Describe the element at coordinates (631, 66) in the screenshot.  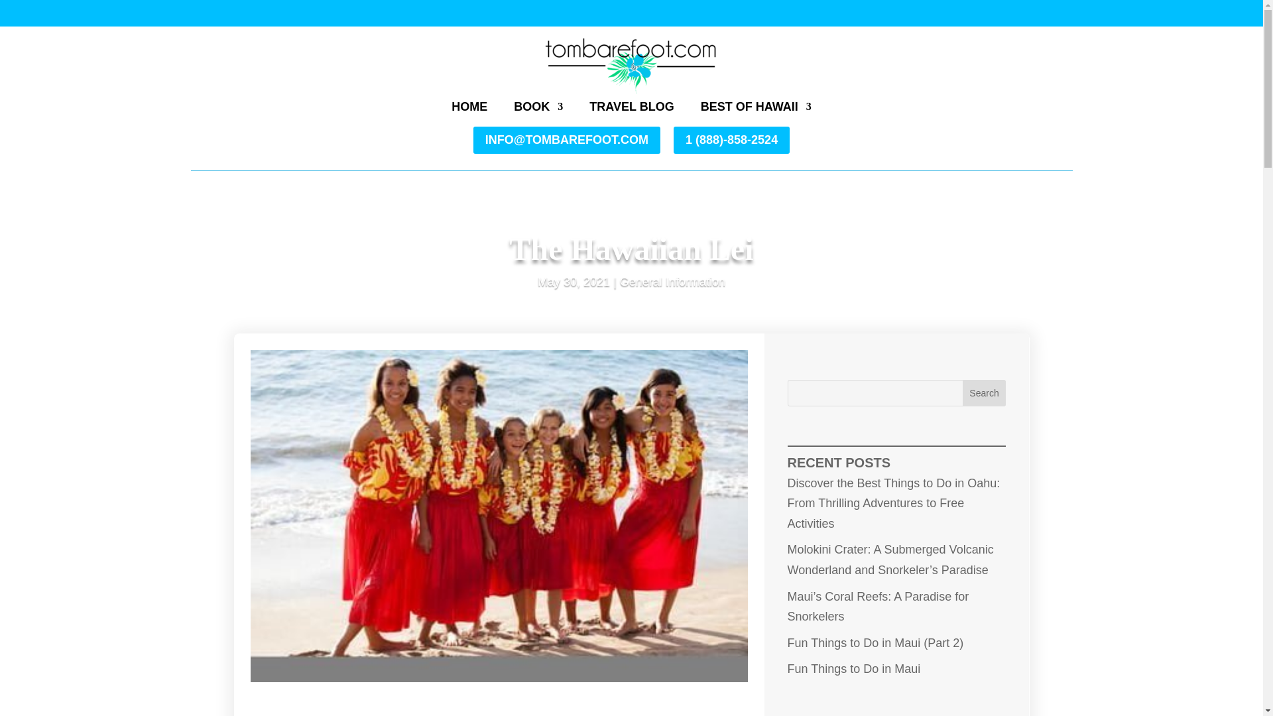
I see `tomlogosbluefinal` at that location.